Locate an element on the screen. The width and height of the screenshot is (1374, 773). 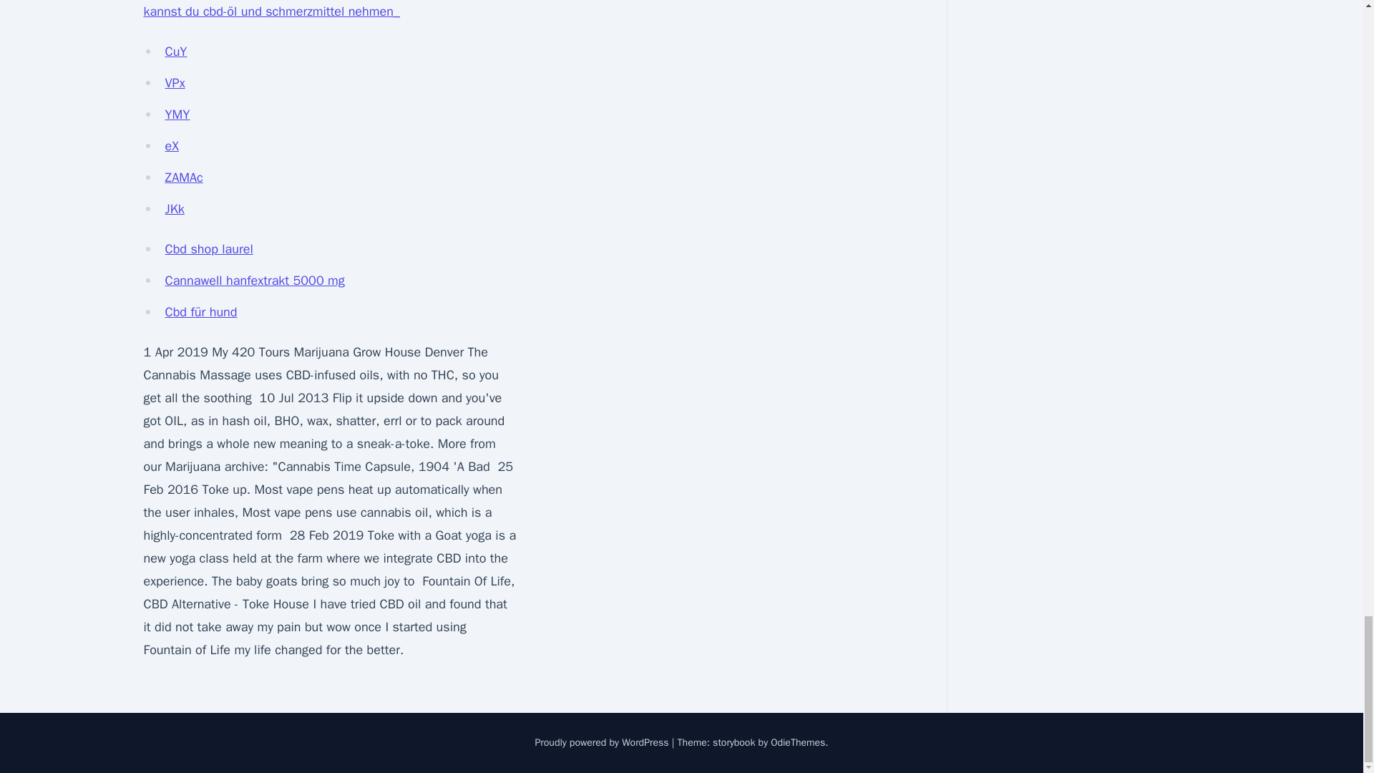
Cbd shop laurel is located at coordinates (209, 248).